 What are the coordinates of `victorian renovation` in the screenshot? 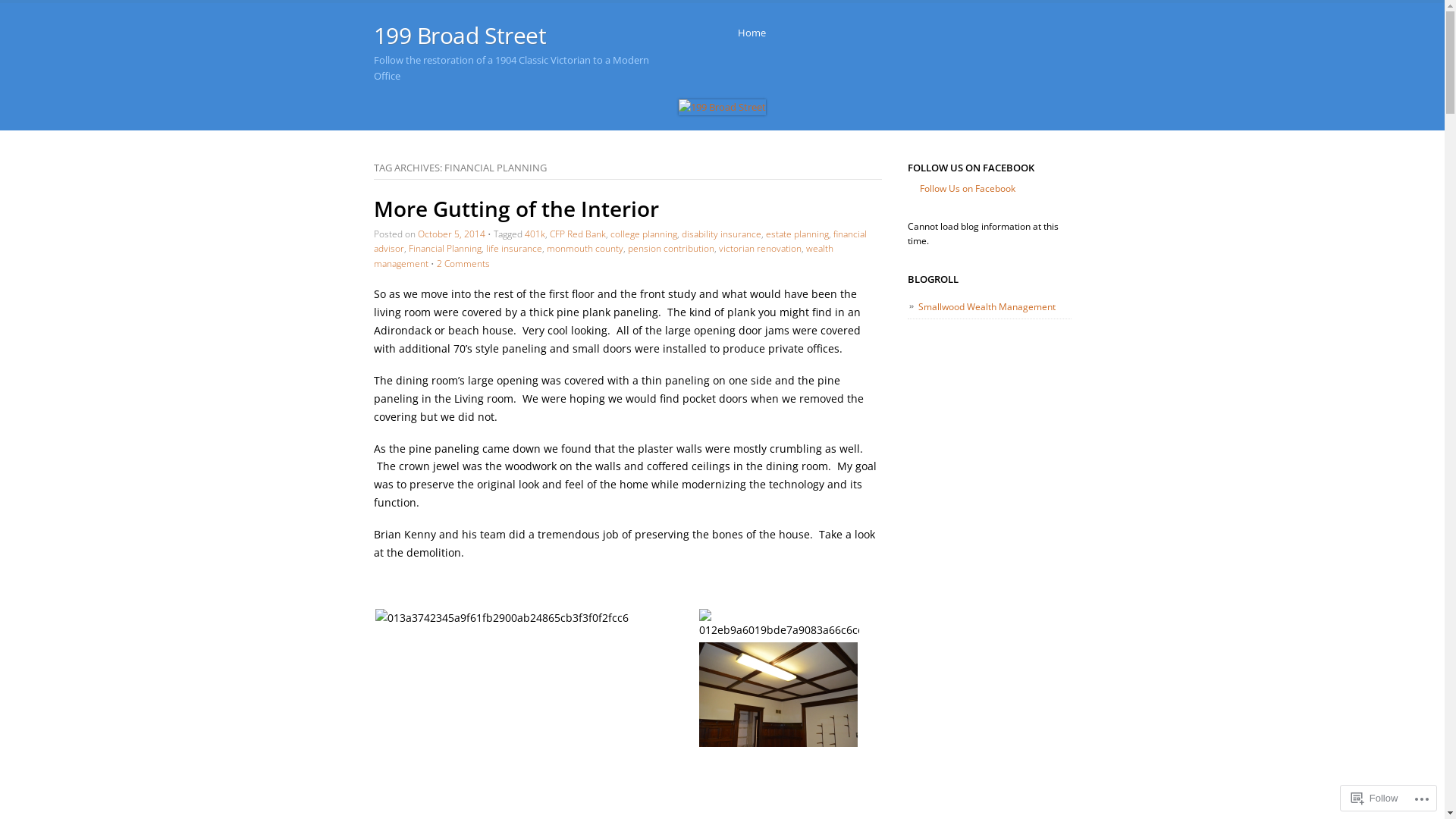 It's located at (760, 249).